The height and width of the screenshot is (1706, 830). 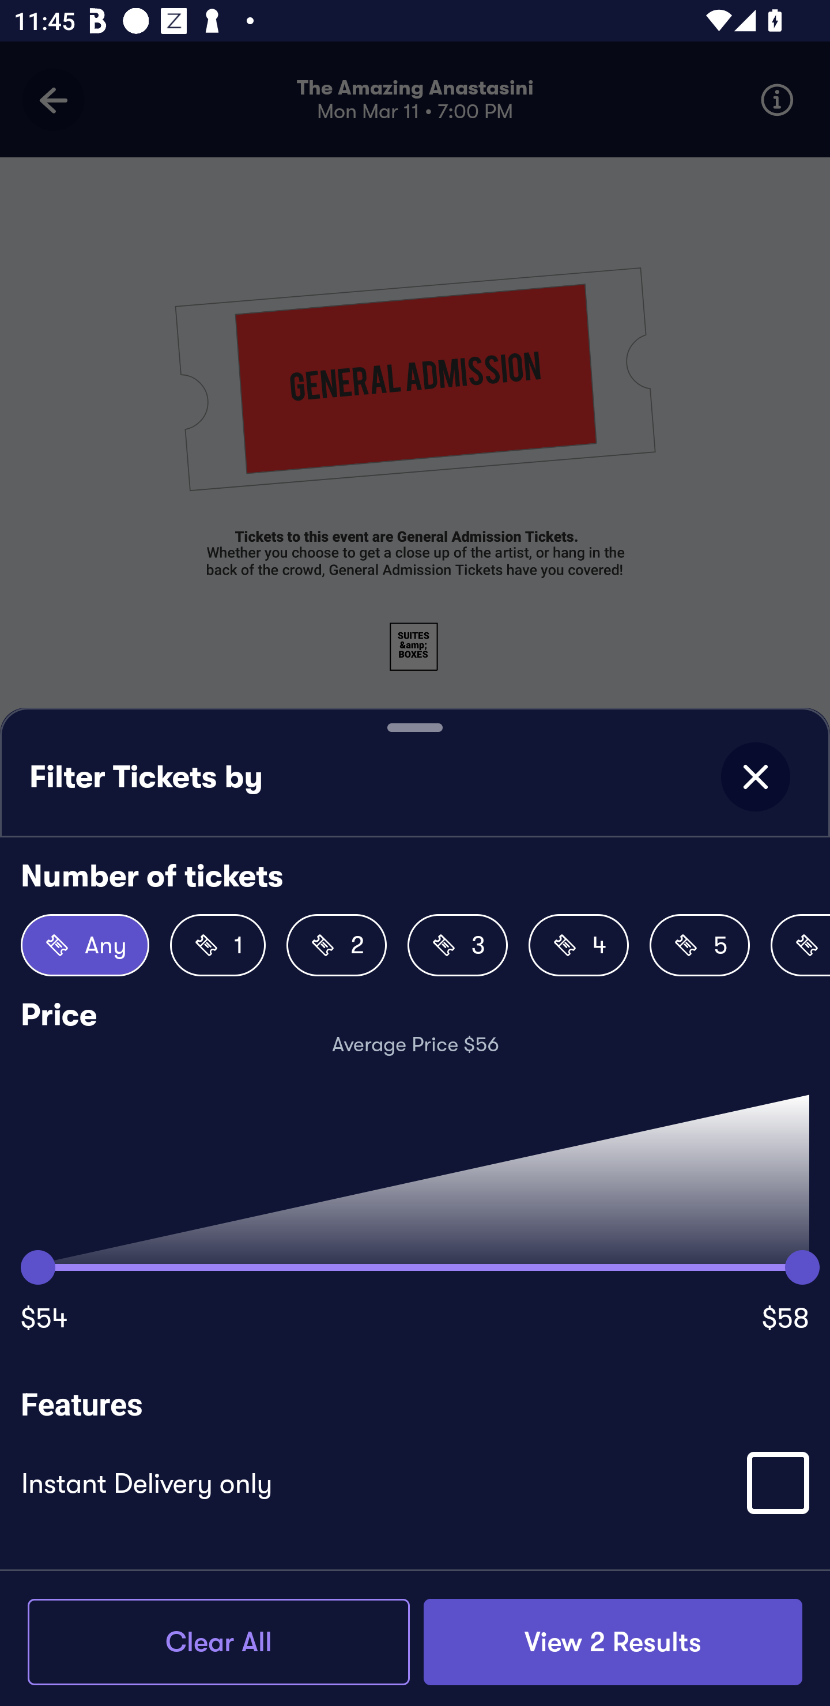 I want to click on Any, so click(x=85, y=945).